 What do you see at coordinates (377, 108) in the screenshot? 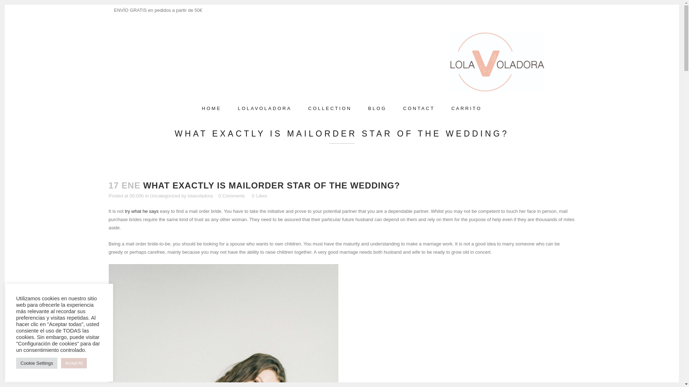
I see `BLOG` at bounding box center [377, 108].